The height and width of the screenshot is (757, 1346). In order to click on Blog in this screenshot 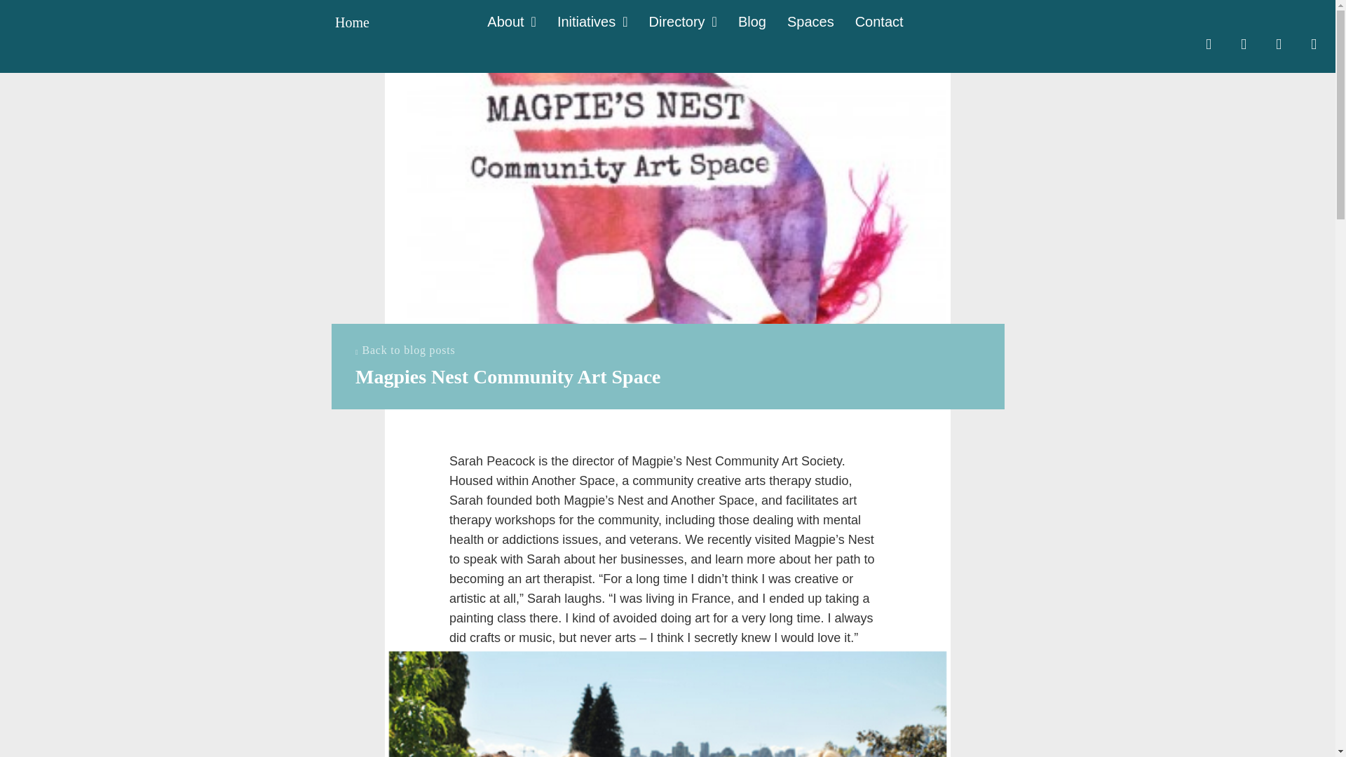, I will do `click(752, 22)`.